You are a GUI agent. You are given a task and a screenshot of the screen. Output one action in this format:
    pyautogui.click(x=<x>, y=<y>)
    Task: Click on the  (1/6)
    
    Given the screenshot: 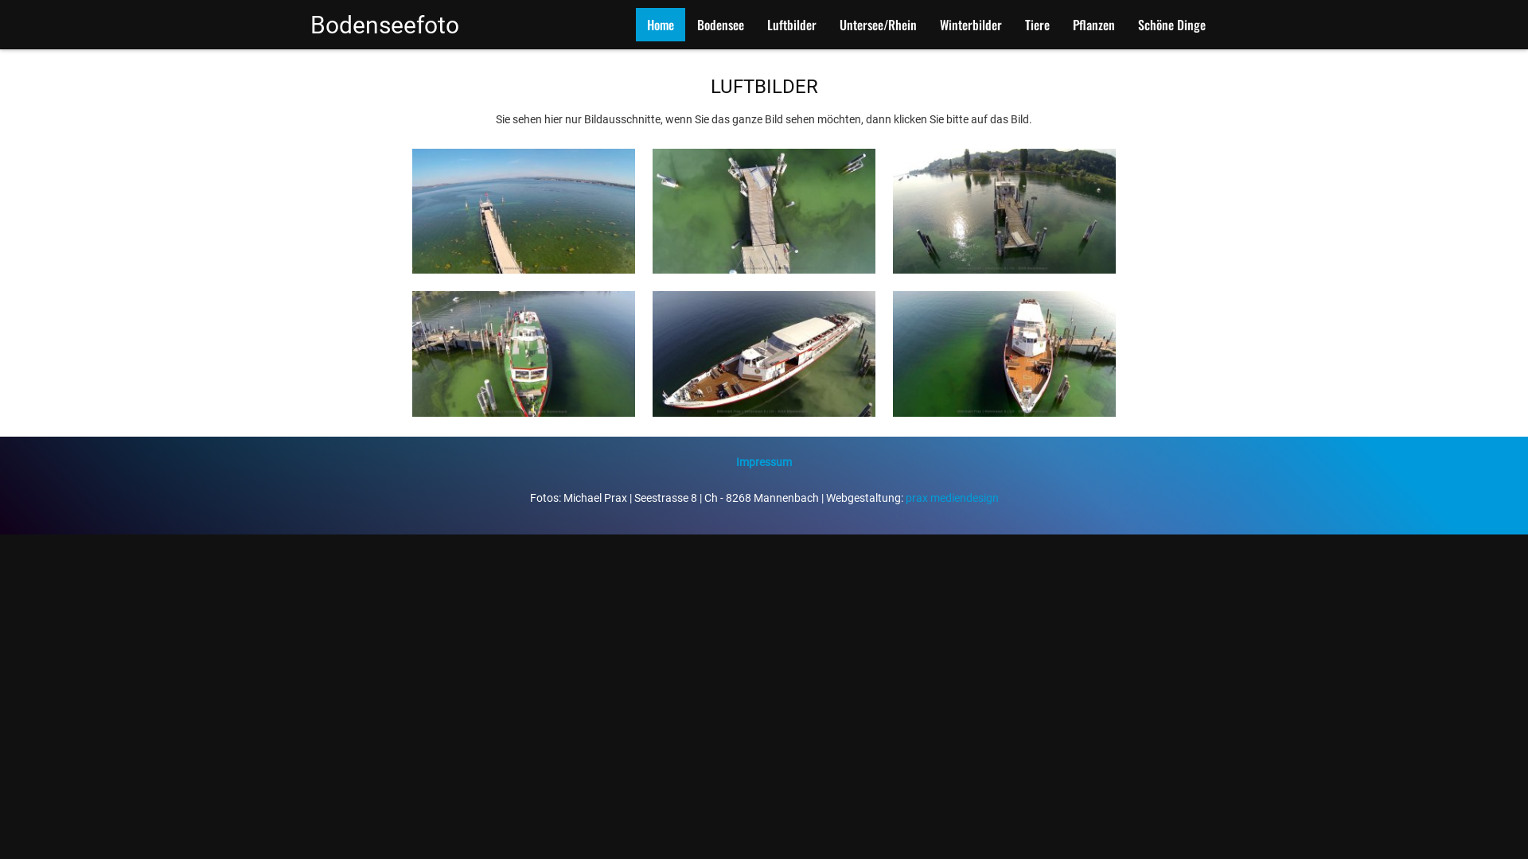 What is the action you would take?
    pyautogui.click(x=524, y=212)
    